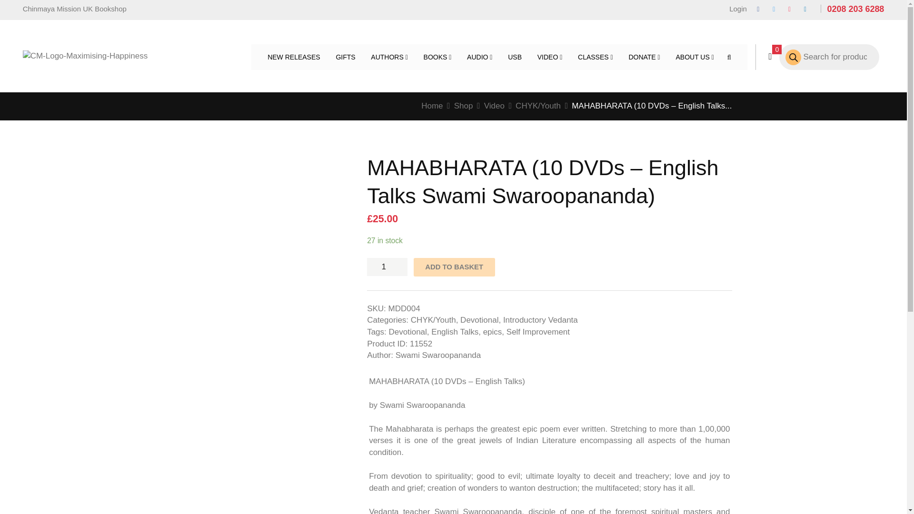 The image size is (914, 514). Describe the element at coordinates (387, 267) in the screenshot. I see `1` at that location.